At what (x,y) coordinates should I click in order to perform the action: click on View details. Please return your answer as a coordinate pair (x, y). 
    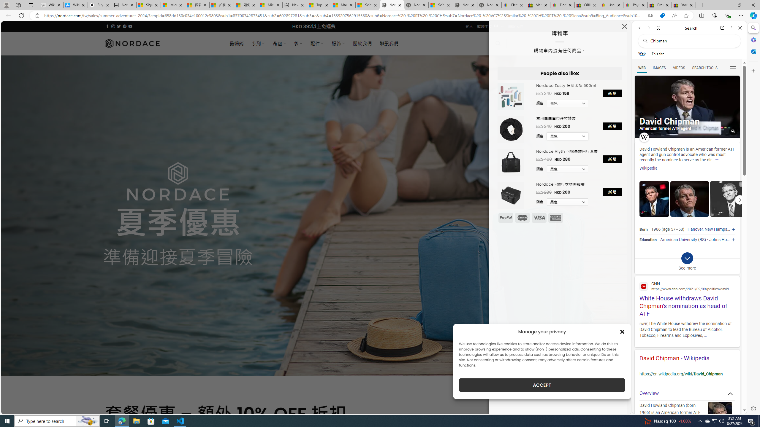
    Looking at the image, I should click on (729, 199).